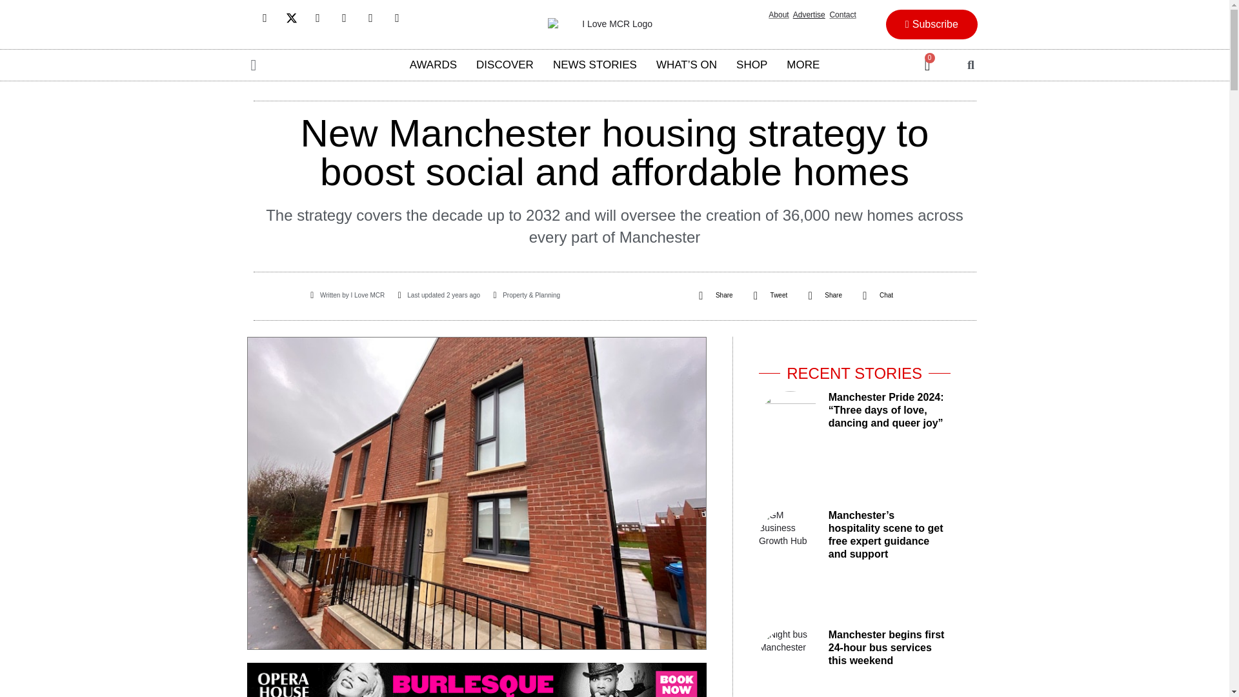  What do you see at coordinates (505, 65) in the screenshot?
I see `DISCOVER` at bounding box center [505, 65].